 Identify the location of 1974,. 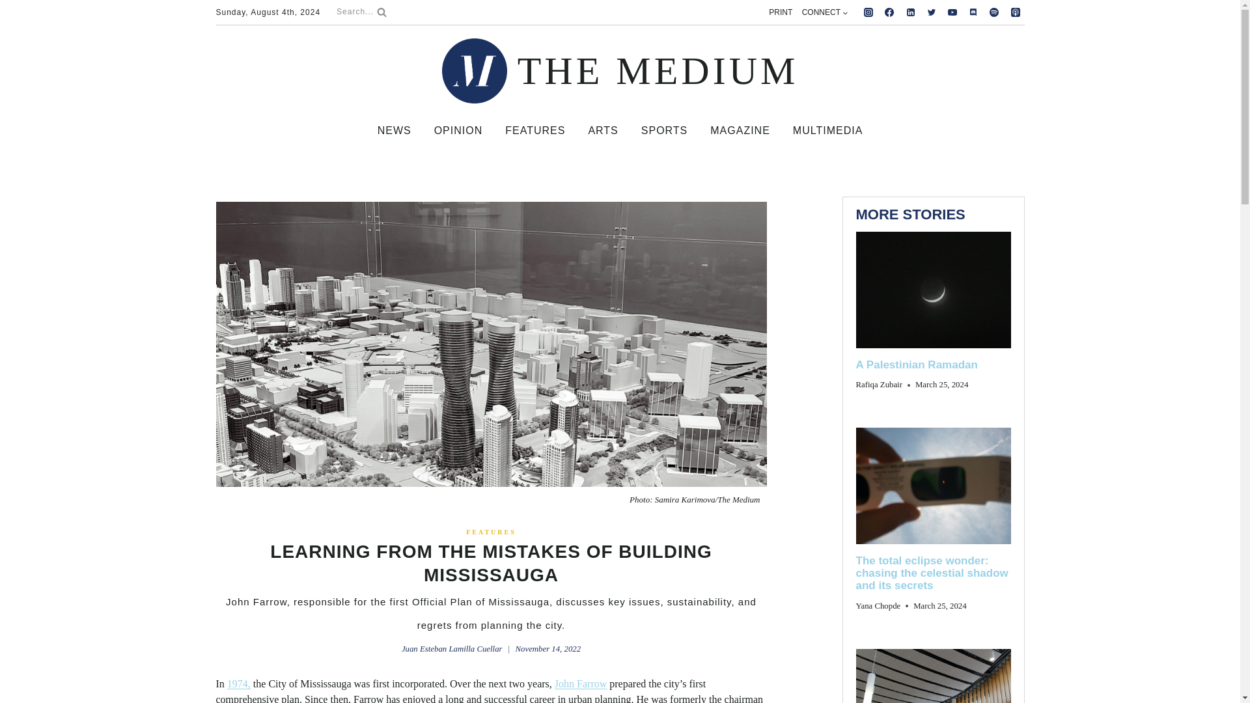
(239, 683).